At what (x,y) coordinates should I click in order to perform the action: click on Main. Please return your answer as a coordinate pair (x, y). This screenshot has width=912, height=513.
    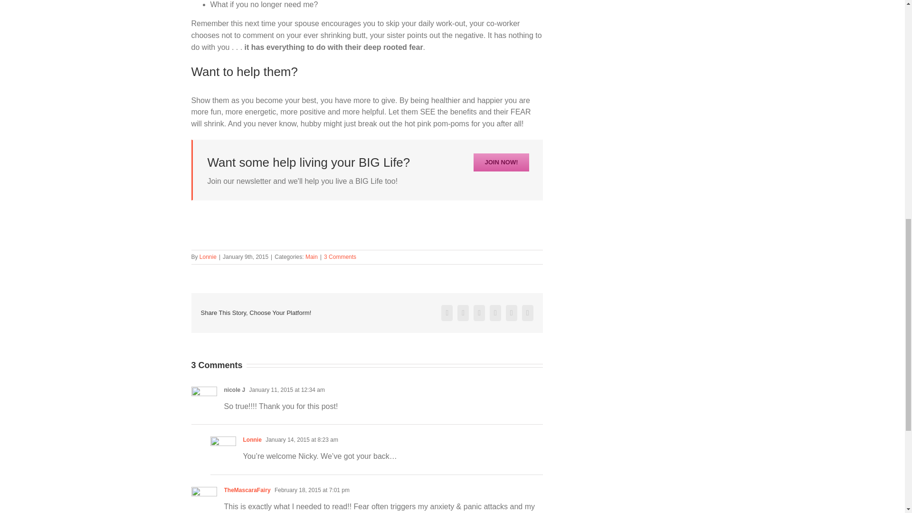
    Looking at the image, I should click on (312, 256).